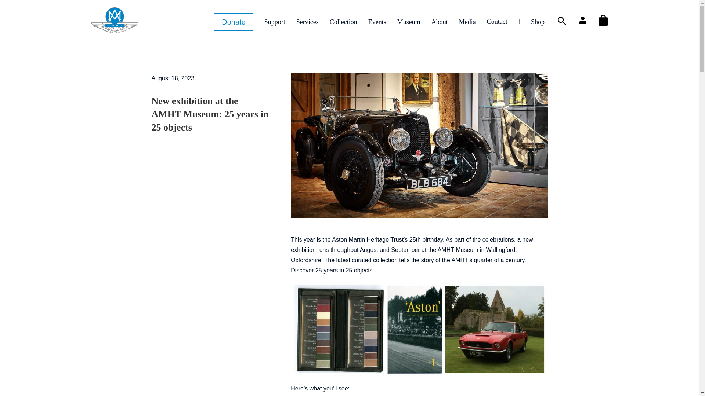 The height and width of the screenshot is (396, 705). Describe the element at coordinates (275, 22) in the screenshot. I see `Support` at that location.